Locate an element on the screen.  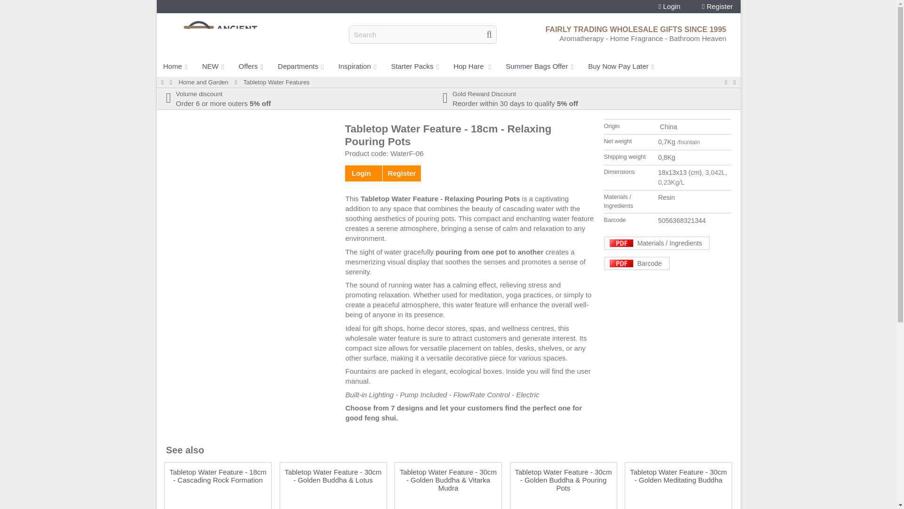
Login is located at coordinates (670, 7).